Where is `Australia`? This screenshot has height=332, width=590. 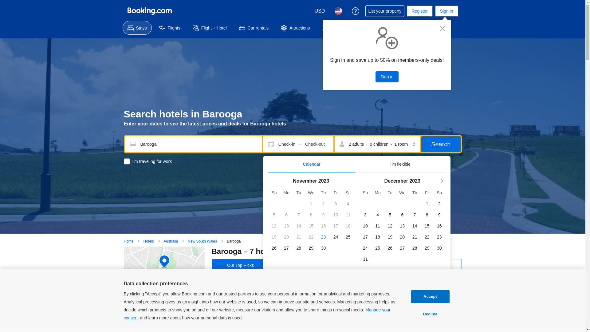
Australia is located at coordinates (171, 241).